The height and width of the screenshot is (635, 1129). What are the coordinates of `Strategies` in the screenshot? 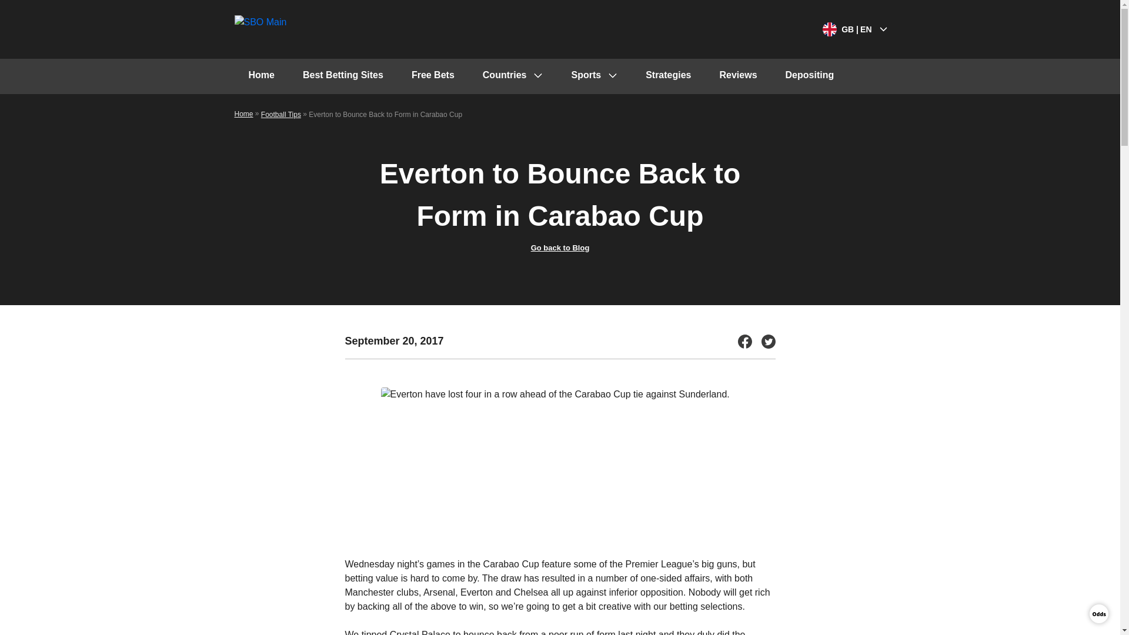 It's located at (668, 76).